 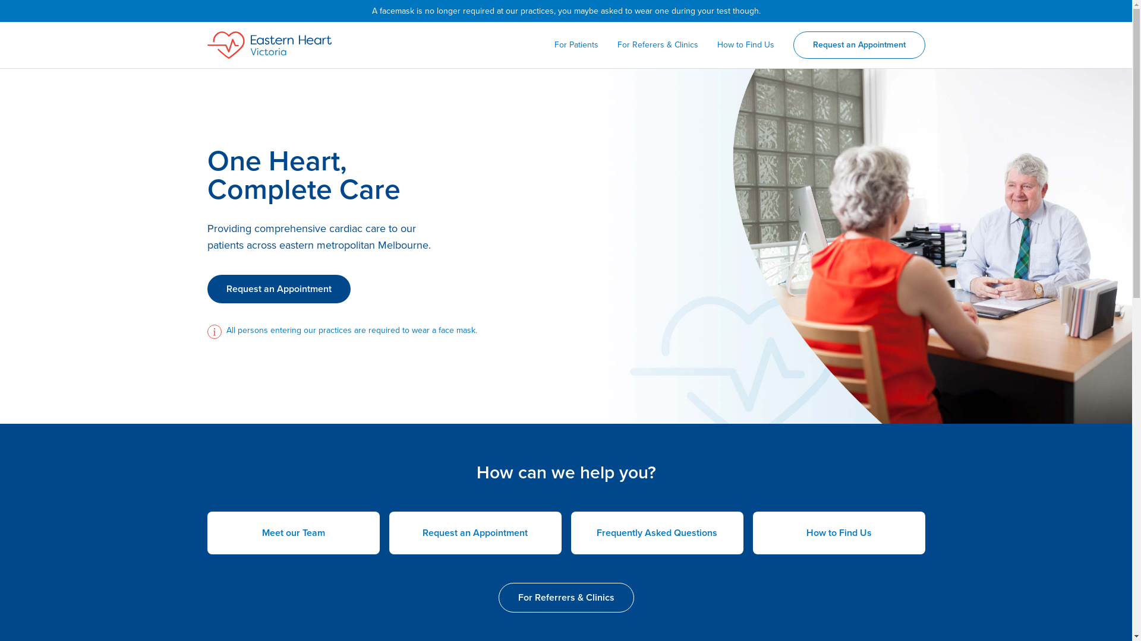 I want to click on Frequently Asked Questions, so click(x=657, y=533).